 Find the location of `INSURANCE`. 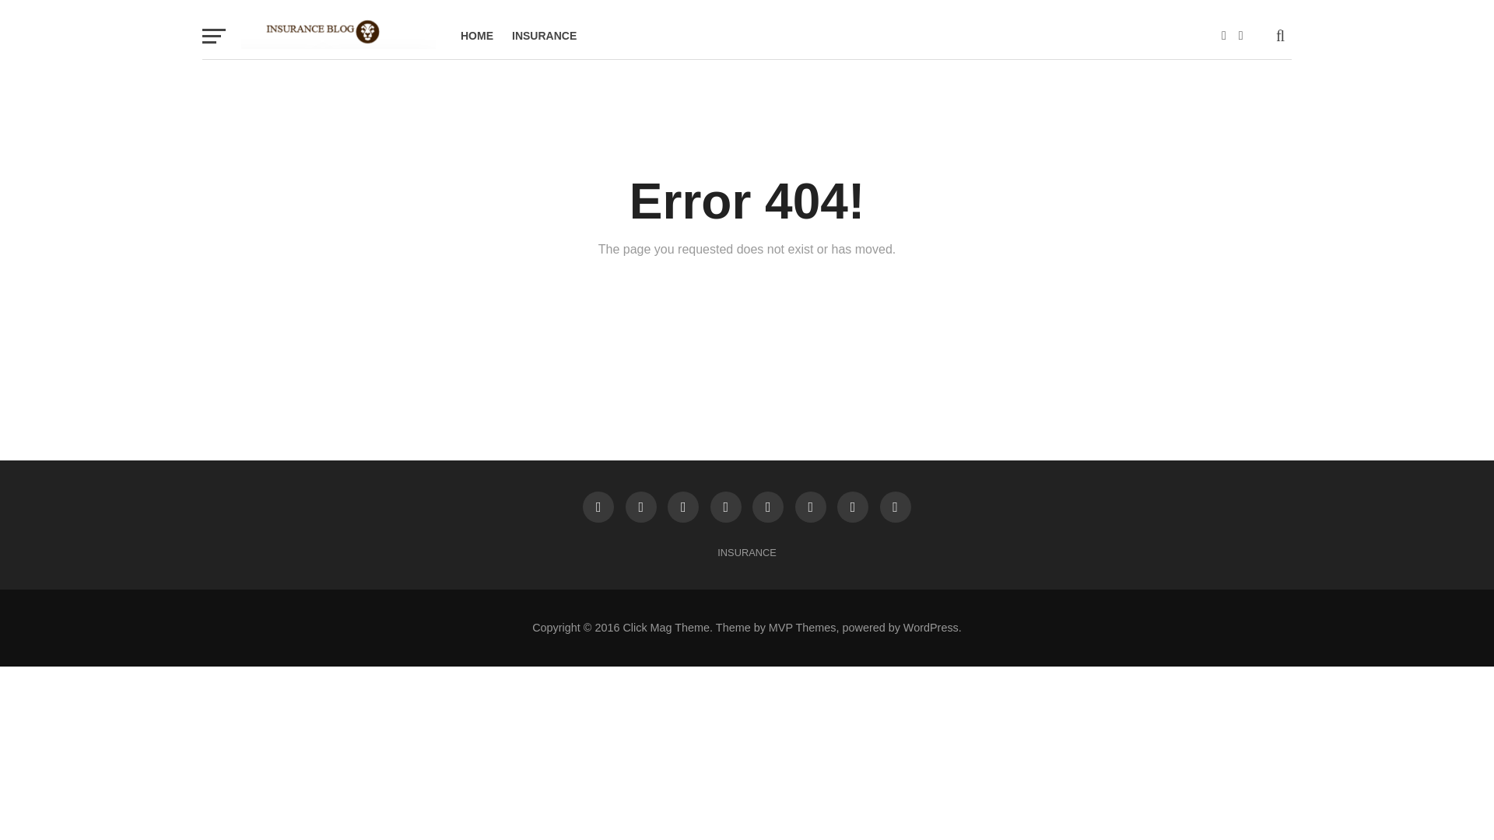

INSURANCE is located at coordinates (745, 552).